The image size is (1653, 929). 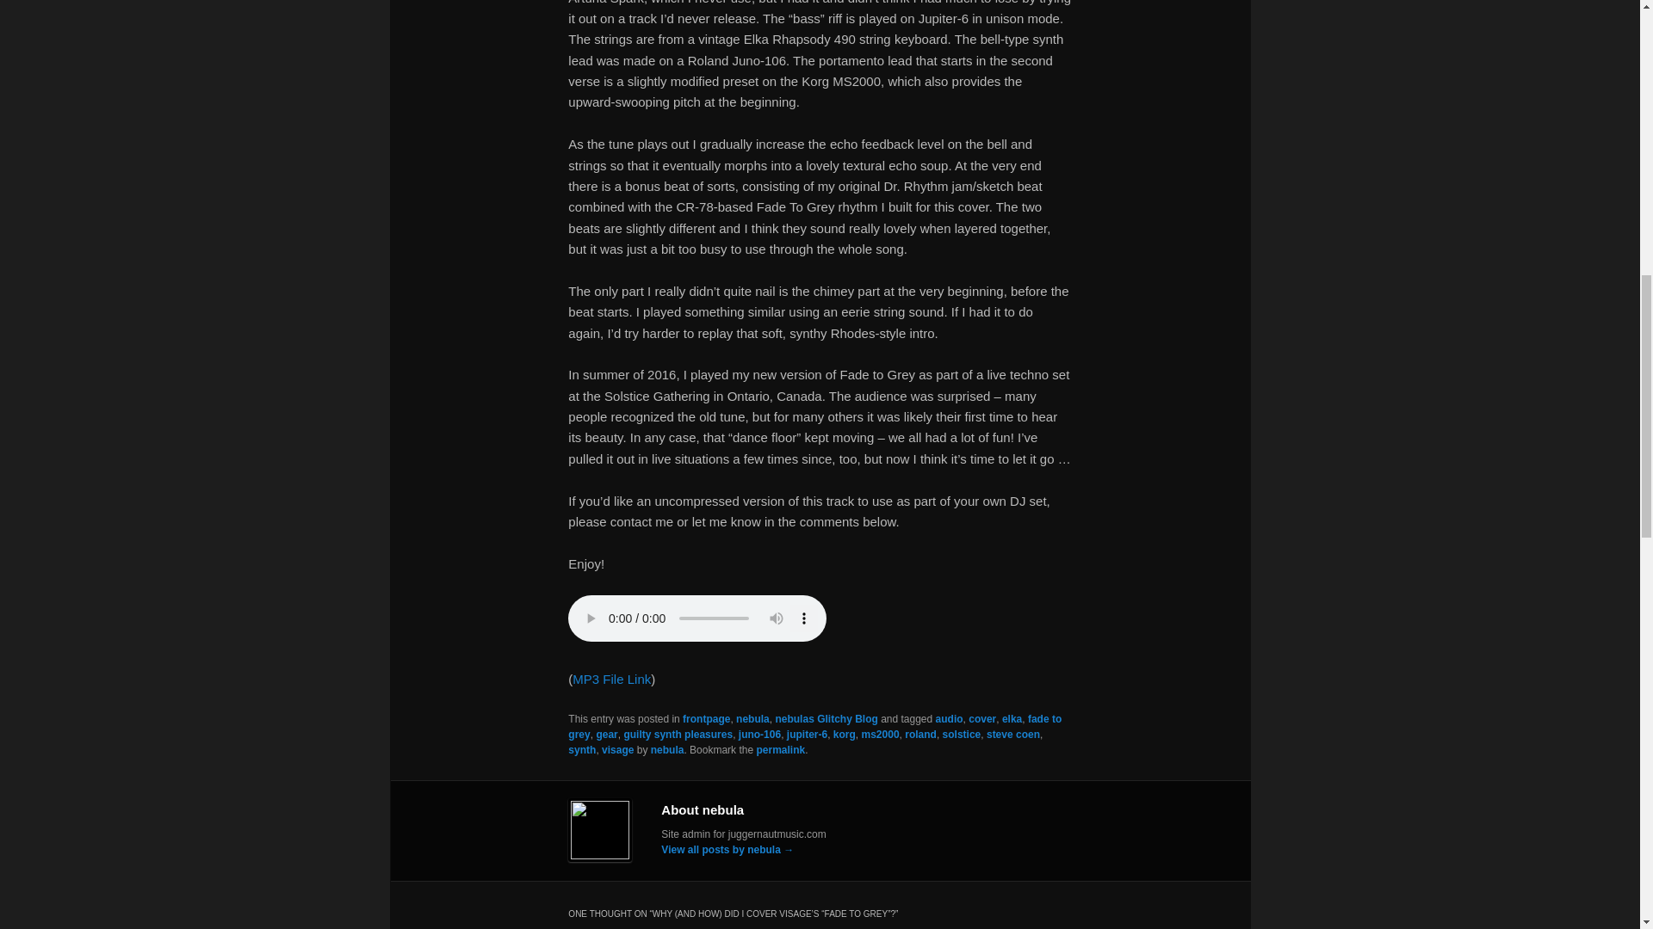 What do you see at coordinates (826, 719) in the screenshot?
I see `nebulas Glitchy Blog` at bounding box center [826, 719].